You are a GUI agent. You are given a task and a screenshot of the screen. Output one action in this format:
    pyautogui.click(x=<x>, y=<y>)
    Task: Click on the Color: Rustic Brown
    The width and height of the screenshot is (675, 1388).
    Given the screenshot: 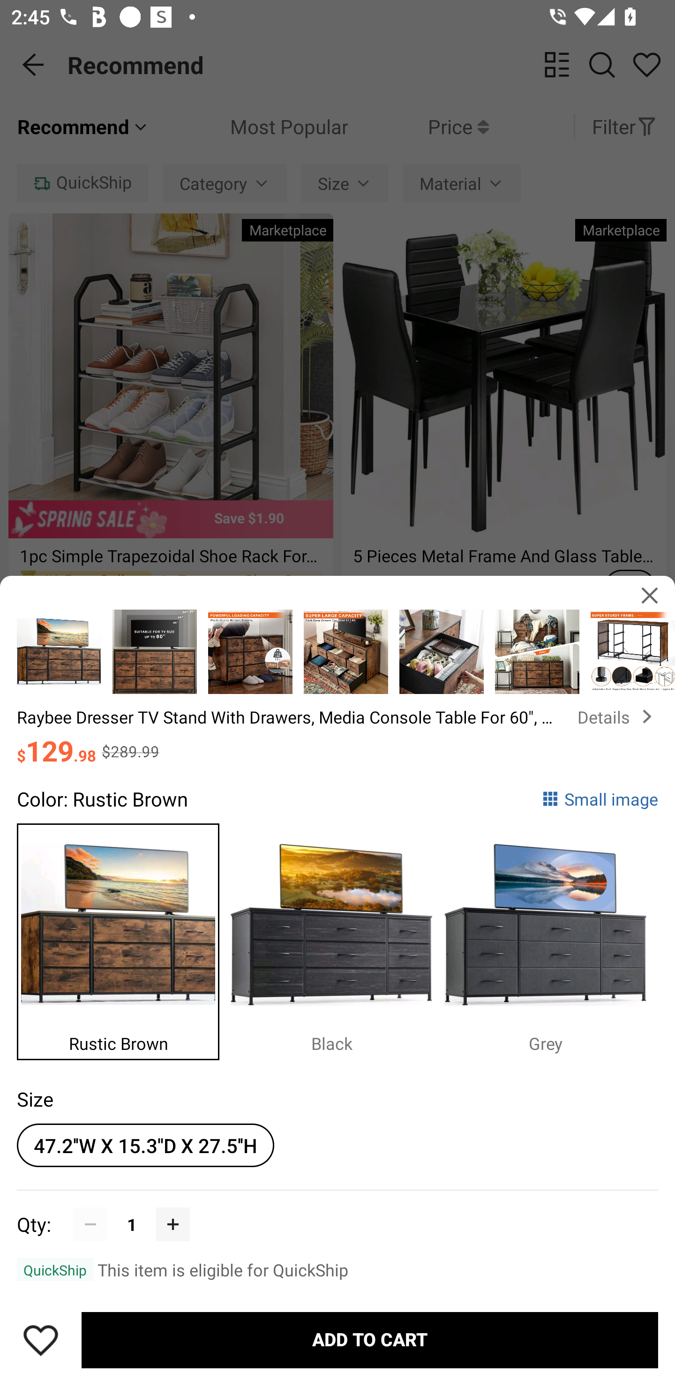 What is the action you would take?
    pyautogui.click(x=102, y=799)
    